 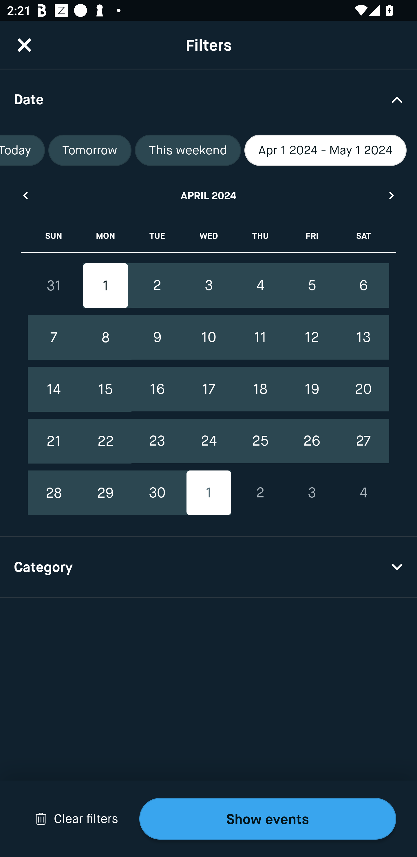 I want to click on 6, so click(x=363, y=285).